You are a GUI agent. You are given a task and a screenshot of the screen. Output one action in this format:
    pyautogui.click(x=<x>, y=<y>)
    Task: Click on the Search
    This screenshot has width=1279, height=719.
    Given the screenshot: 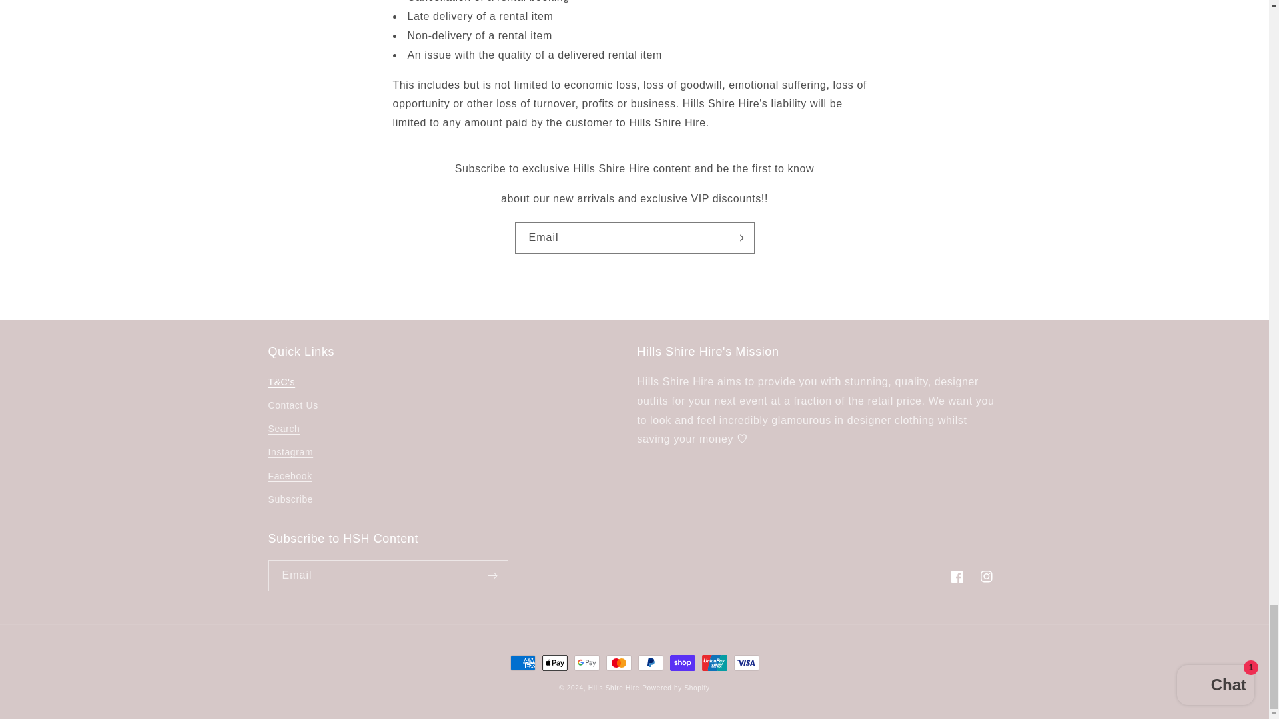 What is the action you would take?
    pyautogui.click(x=283, y=429)
    